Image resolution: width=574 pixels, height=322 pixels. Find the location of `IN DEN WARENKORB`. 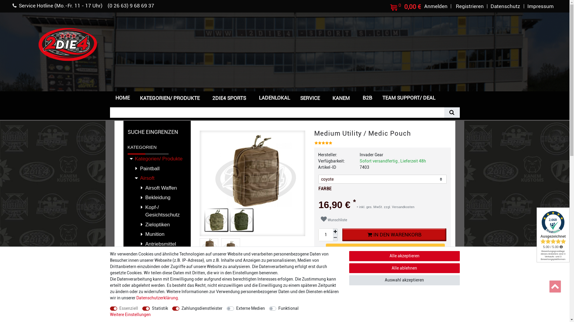

IN DEN WARENKORB is located at coordinates (394, 235).